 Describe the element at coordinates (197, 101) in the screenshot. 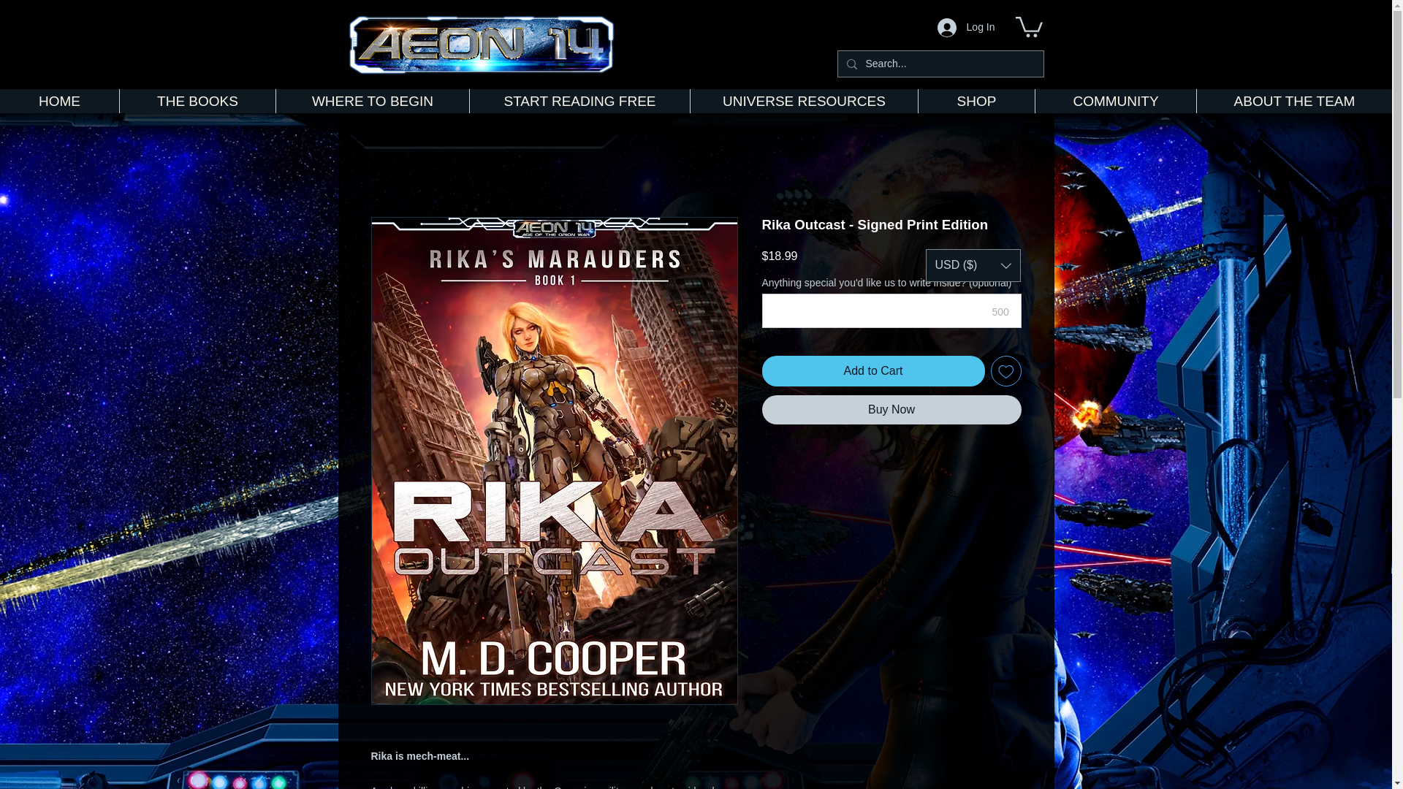

I see `THE BOOKS` at that location.